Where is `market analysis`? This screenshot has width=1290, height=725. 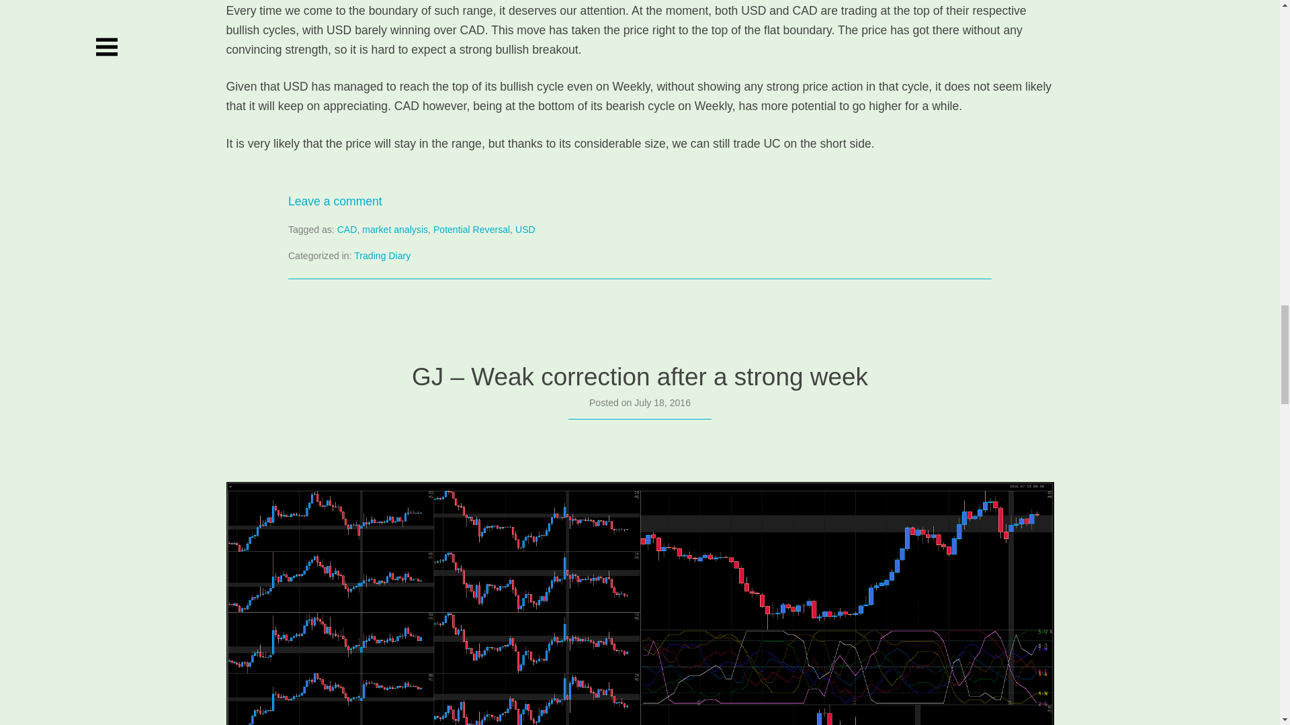 market analysis is located at coordinates (395, 229).